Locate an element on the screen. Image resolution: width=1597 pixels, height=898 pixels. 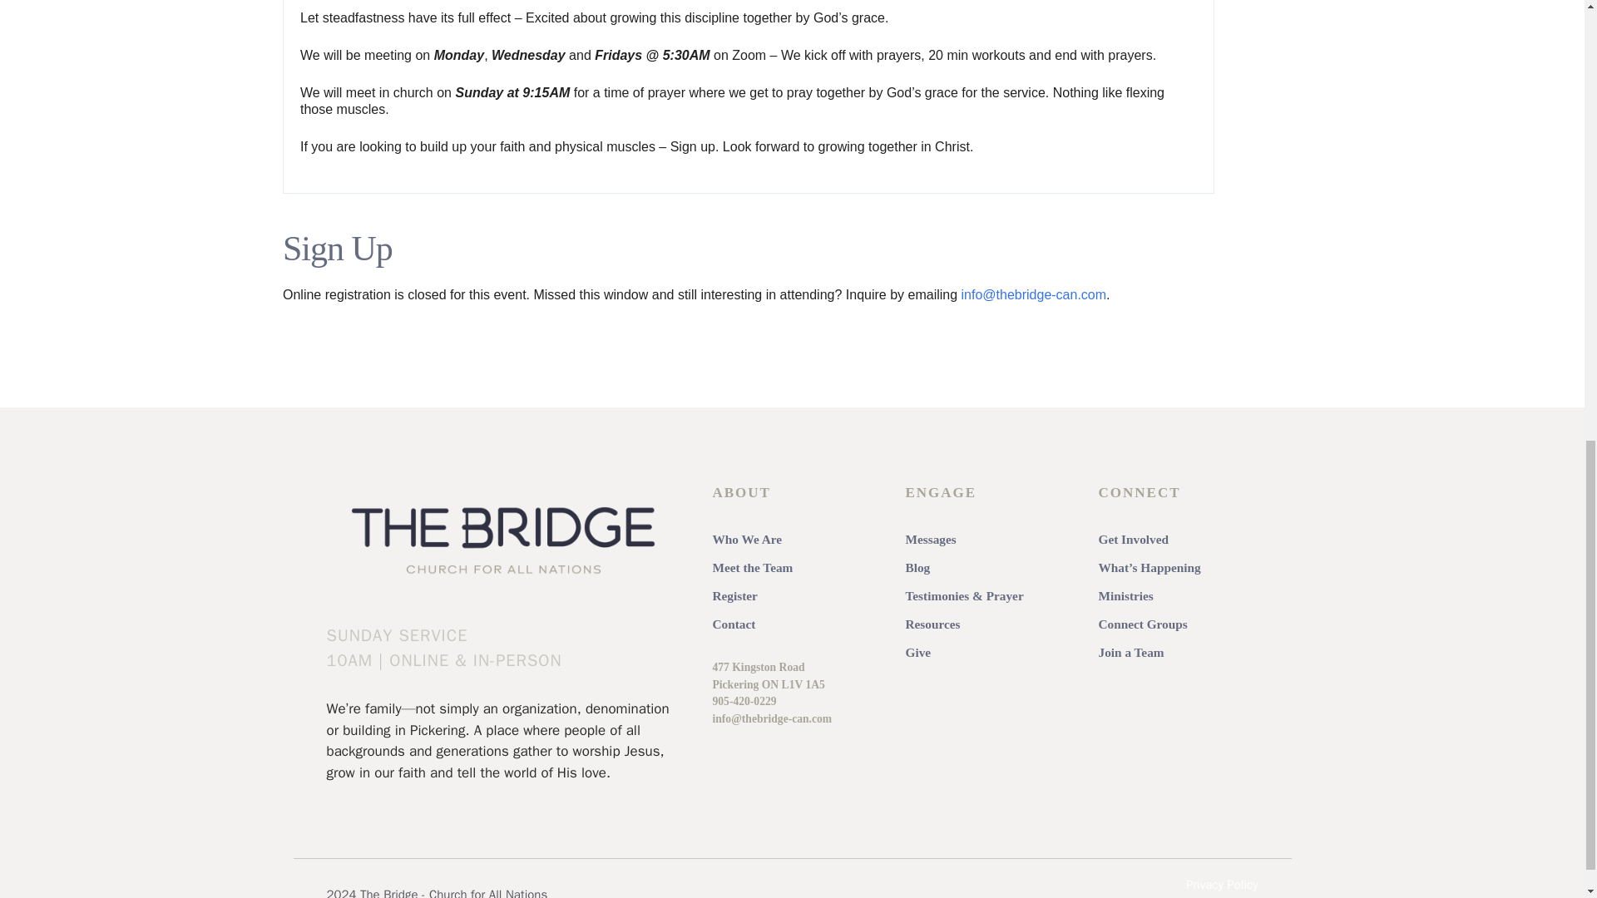
Connect Groups is located at coordinates (1142, 624).